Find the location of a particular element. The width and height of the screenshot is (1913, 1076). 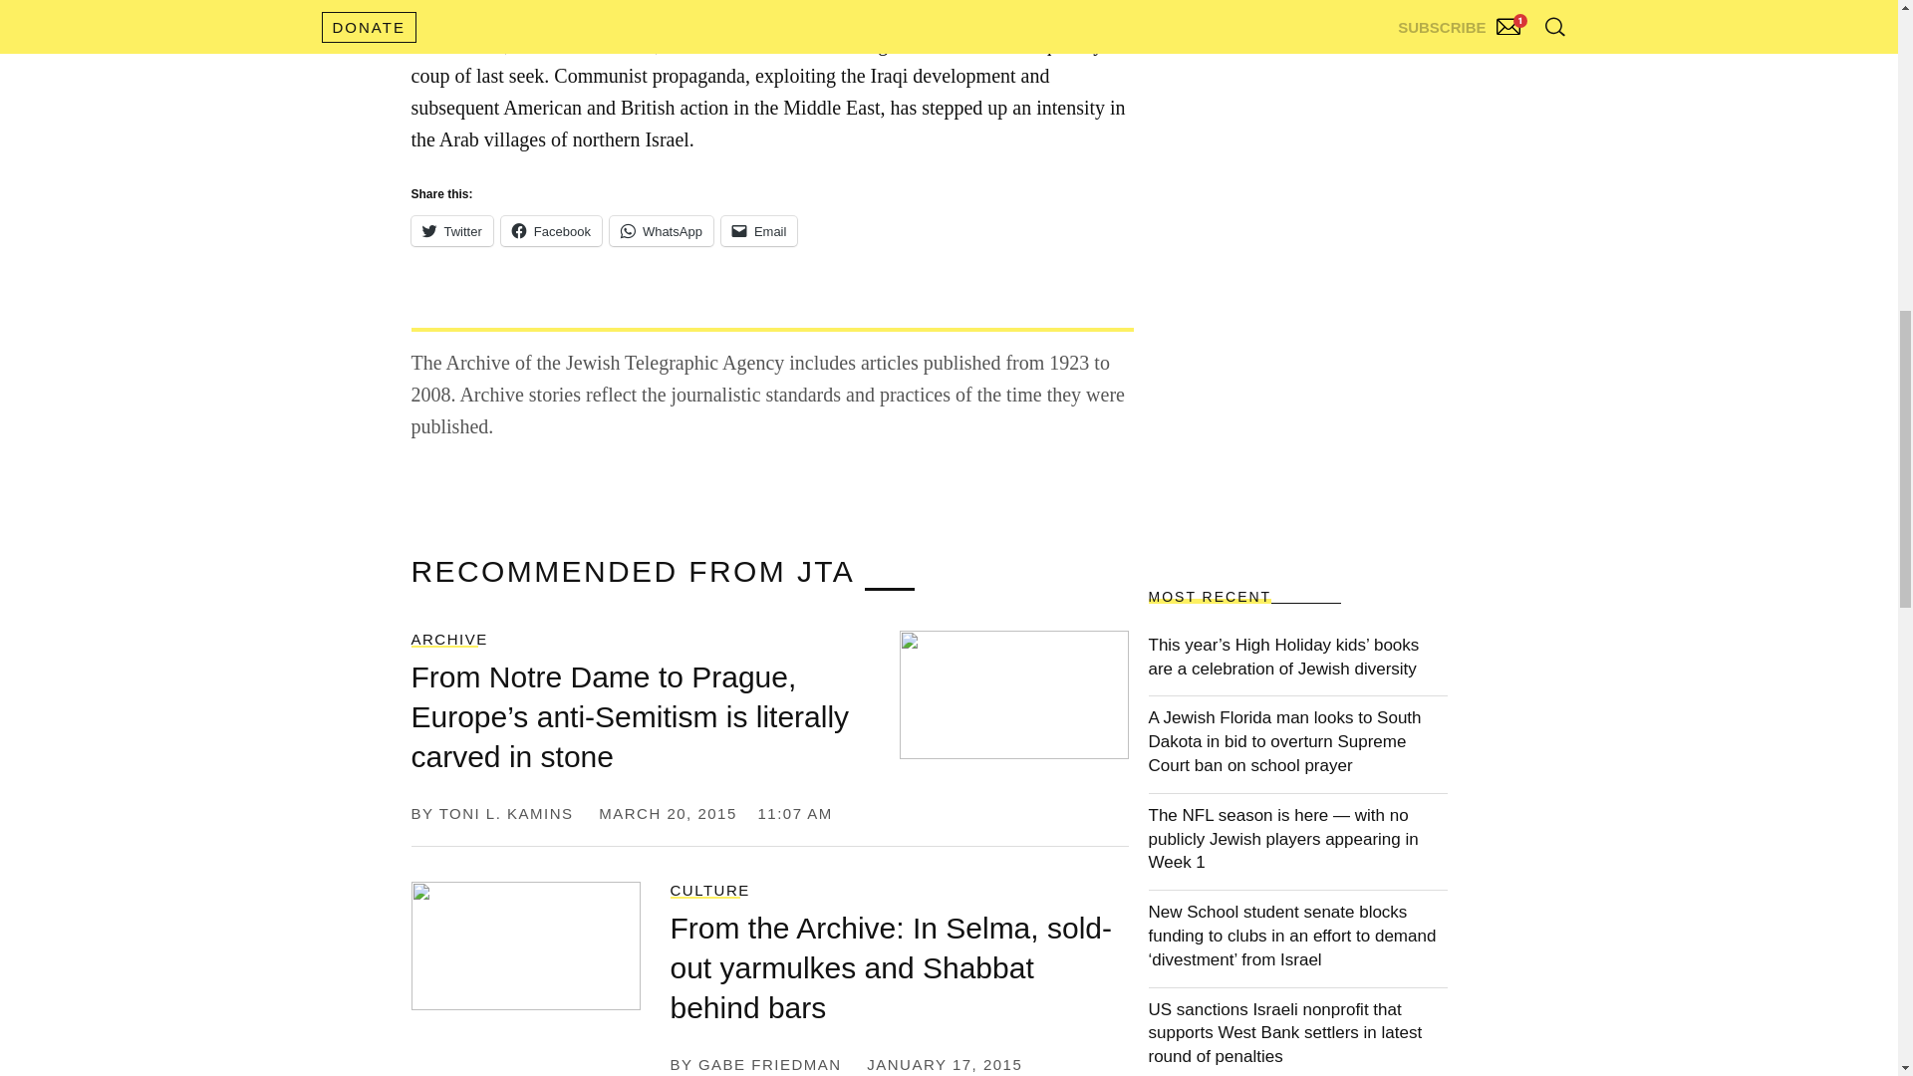

Click to share on WhatsApp is located at coordinates (662, 231).